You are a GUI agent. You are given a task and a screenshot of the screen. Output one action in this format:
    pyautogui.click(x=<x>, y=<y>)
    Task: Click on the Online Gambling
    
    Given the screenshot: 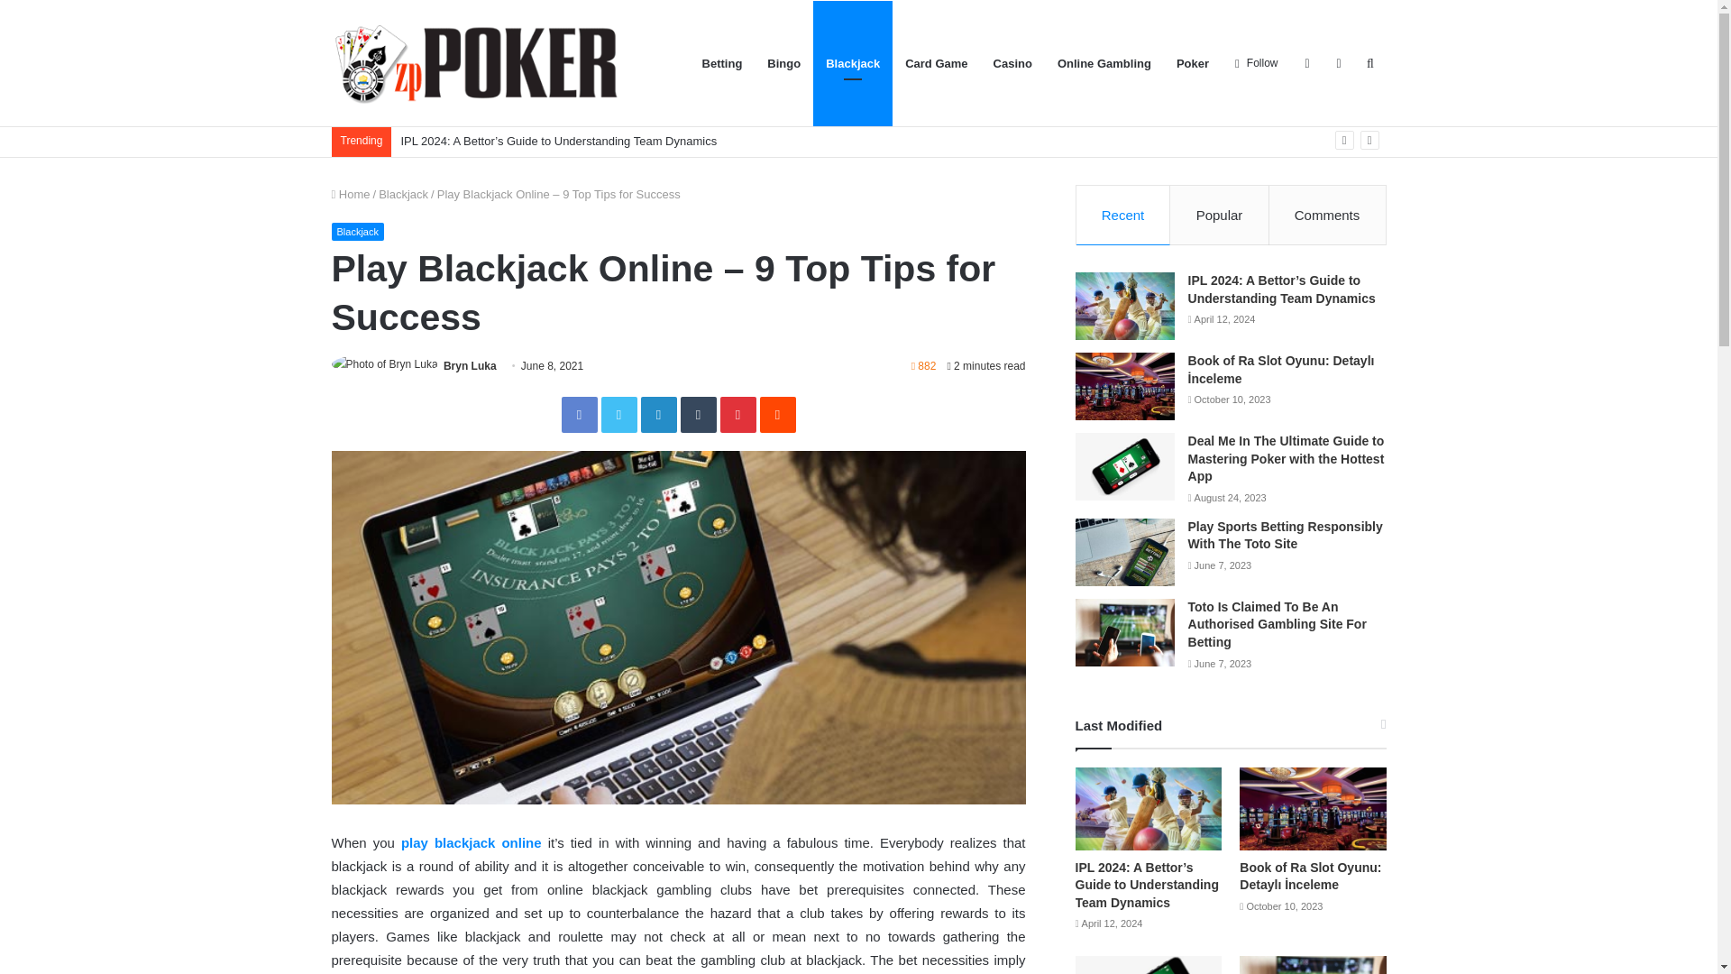 What is the action you would take?
    pyautogui.click(x=1104, y=63)
    